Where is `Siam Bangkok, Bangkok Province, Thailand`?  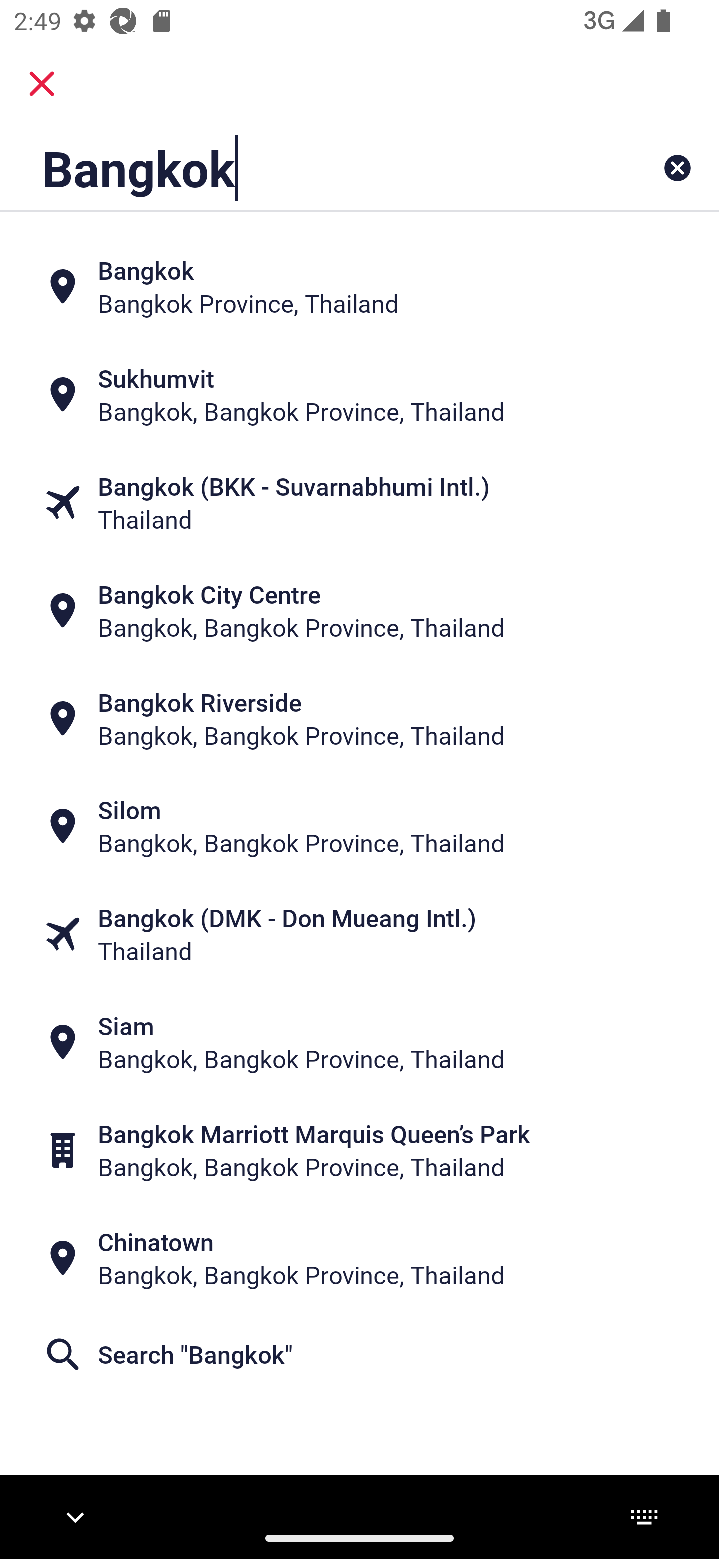 Siam Bangkok, Bangkok Province, Thailand is located at coordinates (359, 1042).